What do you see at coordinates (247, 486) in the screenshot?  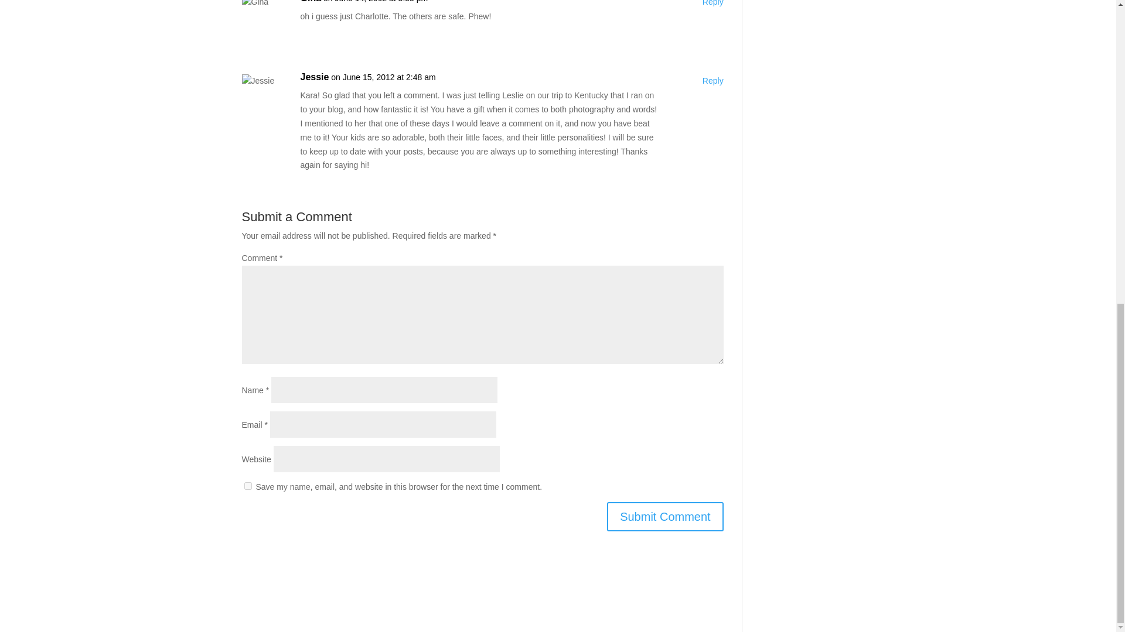 I see `yes` at bounding box center [247, 486].